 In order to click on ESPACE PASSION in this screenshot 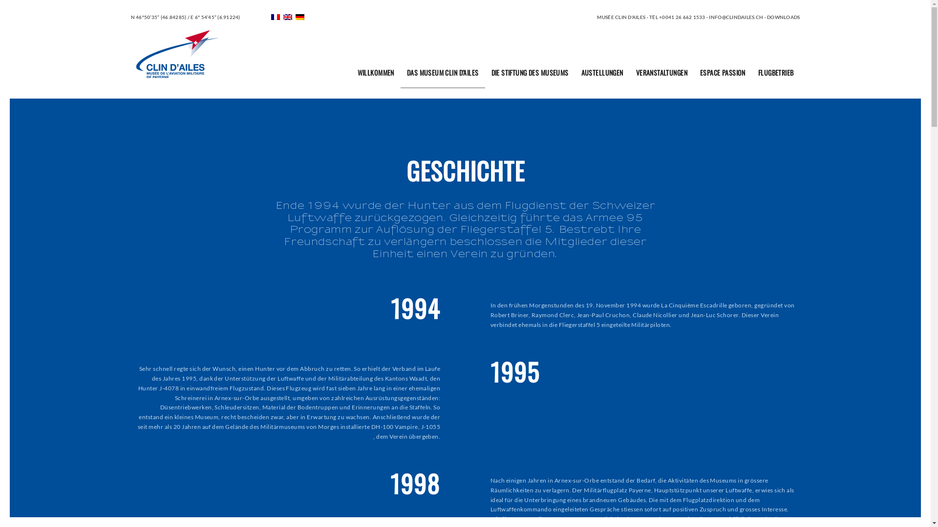, I will do `click(723, 73)`.